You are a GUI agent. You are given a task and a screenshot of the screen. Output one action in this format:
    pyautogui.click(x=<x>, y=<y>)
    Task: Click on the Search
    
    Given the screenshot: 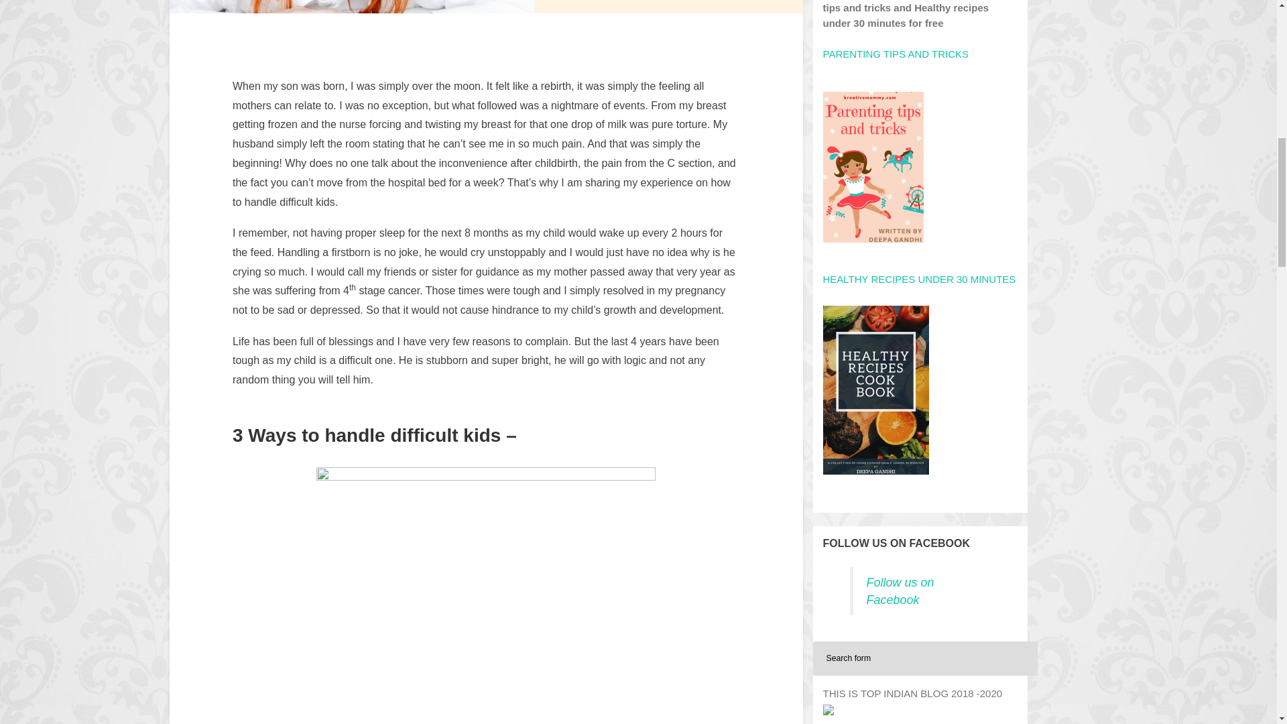 What is the action you would take?
    pyautogui.click(x=1002, y=659)
    